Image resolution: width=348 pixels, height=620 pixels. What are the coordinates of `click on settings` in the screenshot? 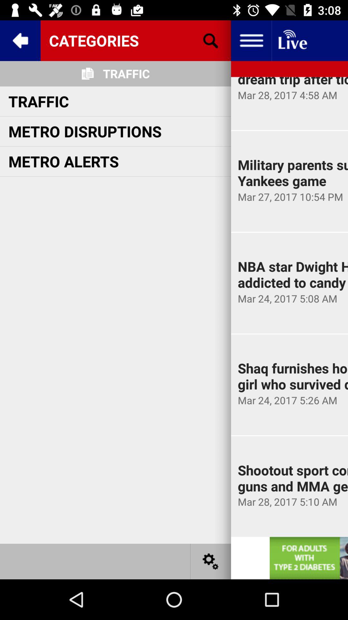 It's located at (211, 561).